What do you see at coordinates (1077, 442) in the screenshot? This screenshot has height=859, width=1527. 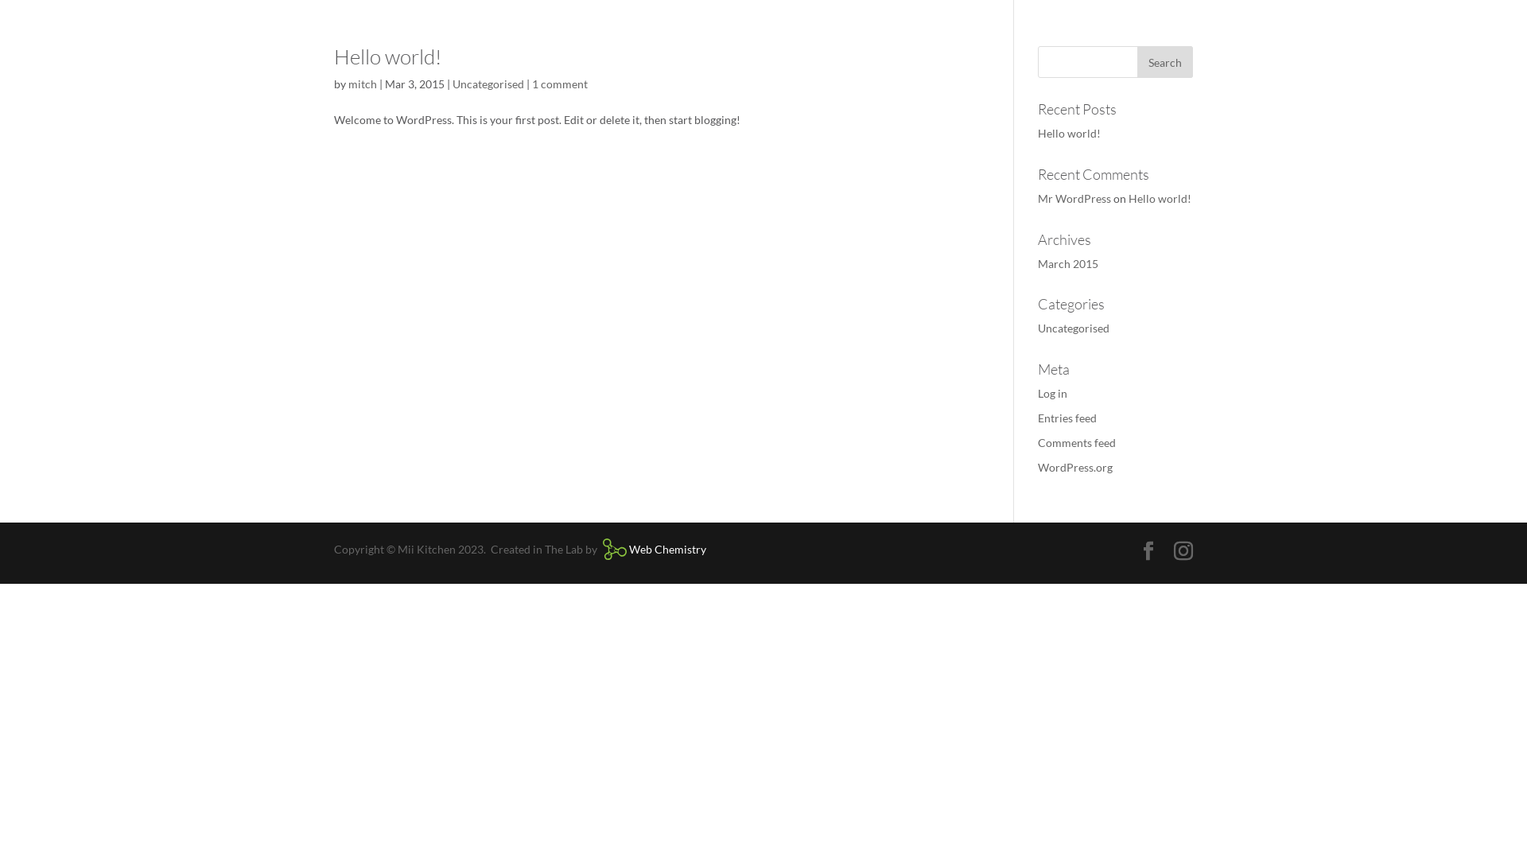 I see `Comments feed` at bounding box center [1077, 442].